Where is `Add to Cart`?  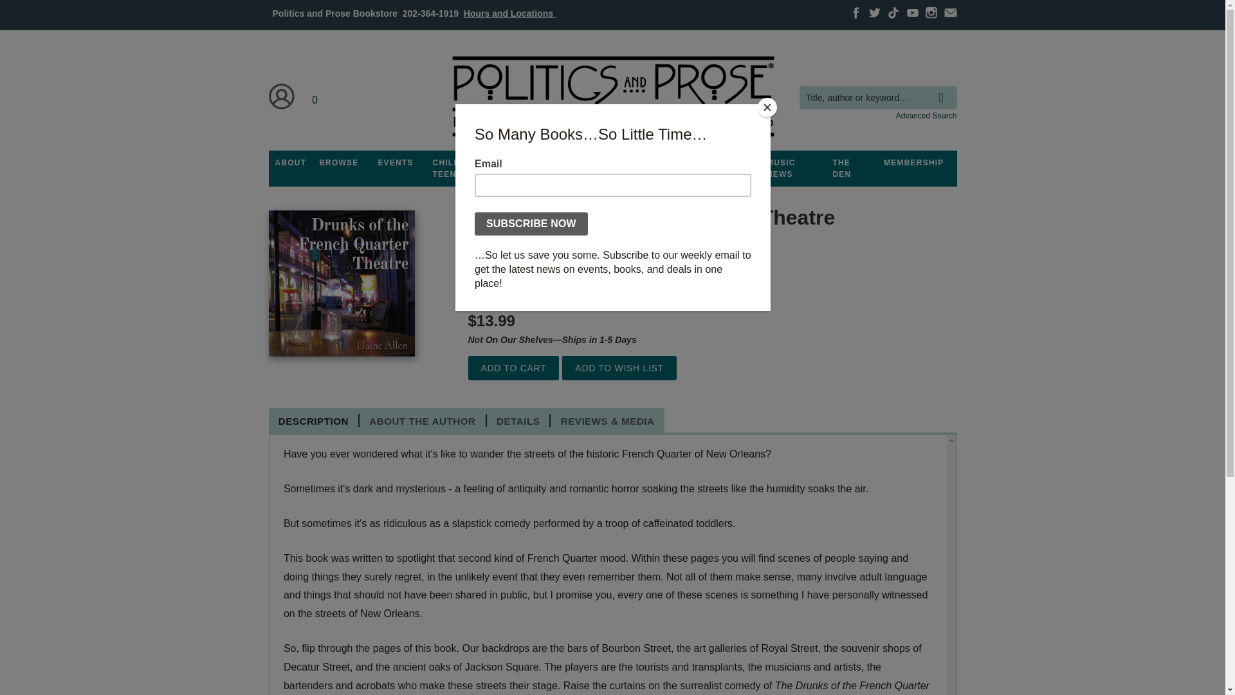 Add to Cart is located at coordinates (513, 368).